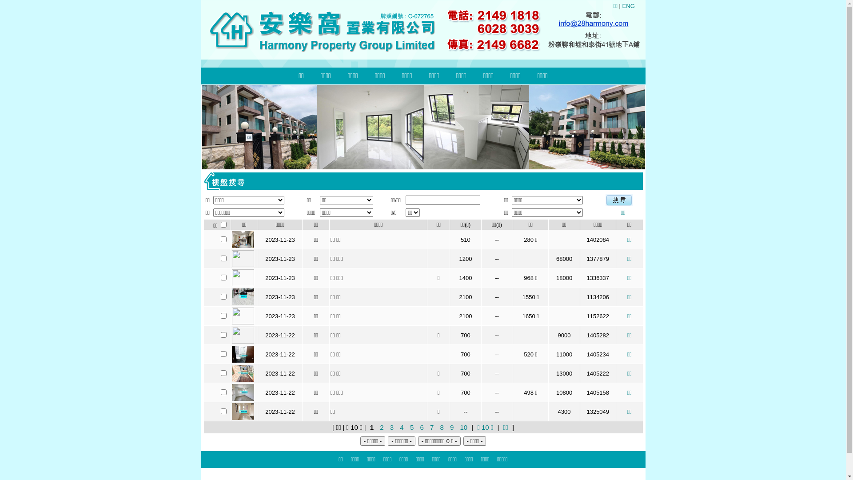  Describe the element at coordinates (224, 354) in the screenshot. I see `C0039083` at that location.